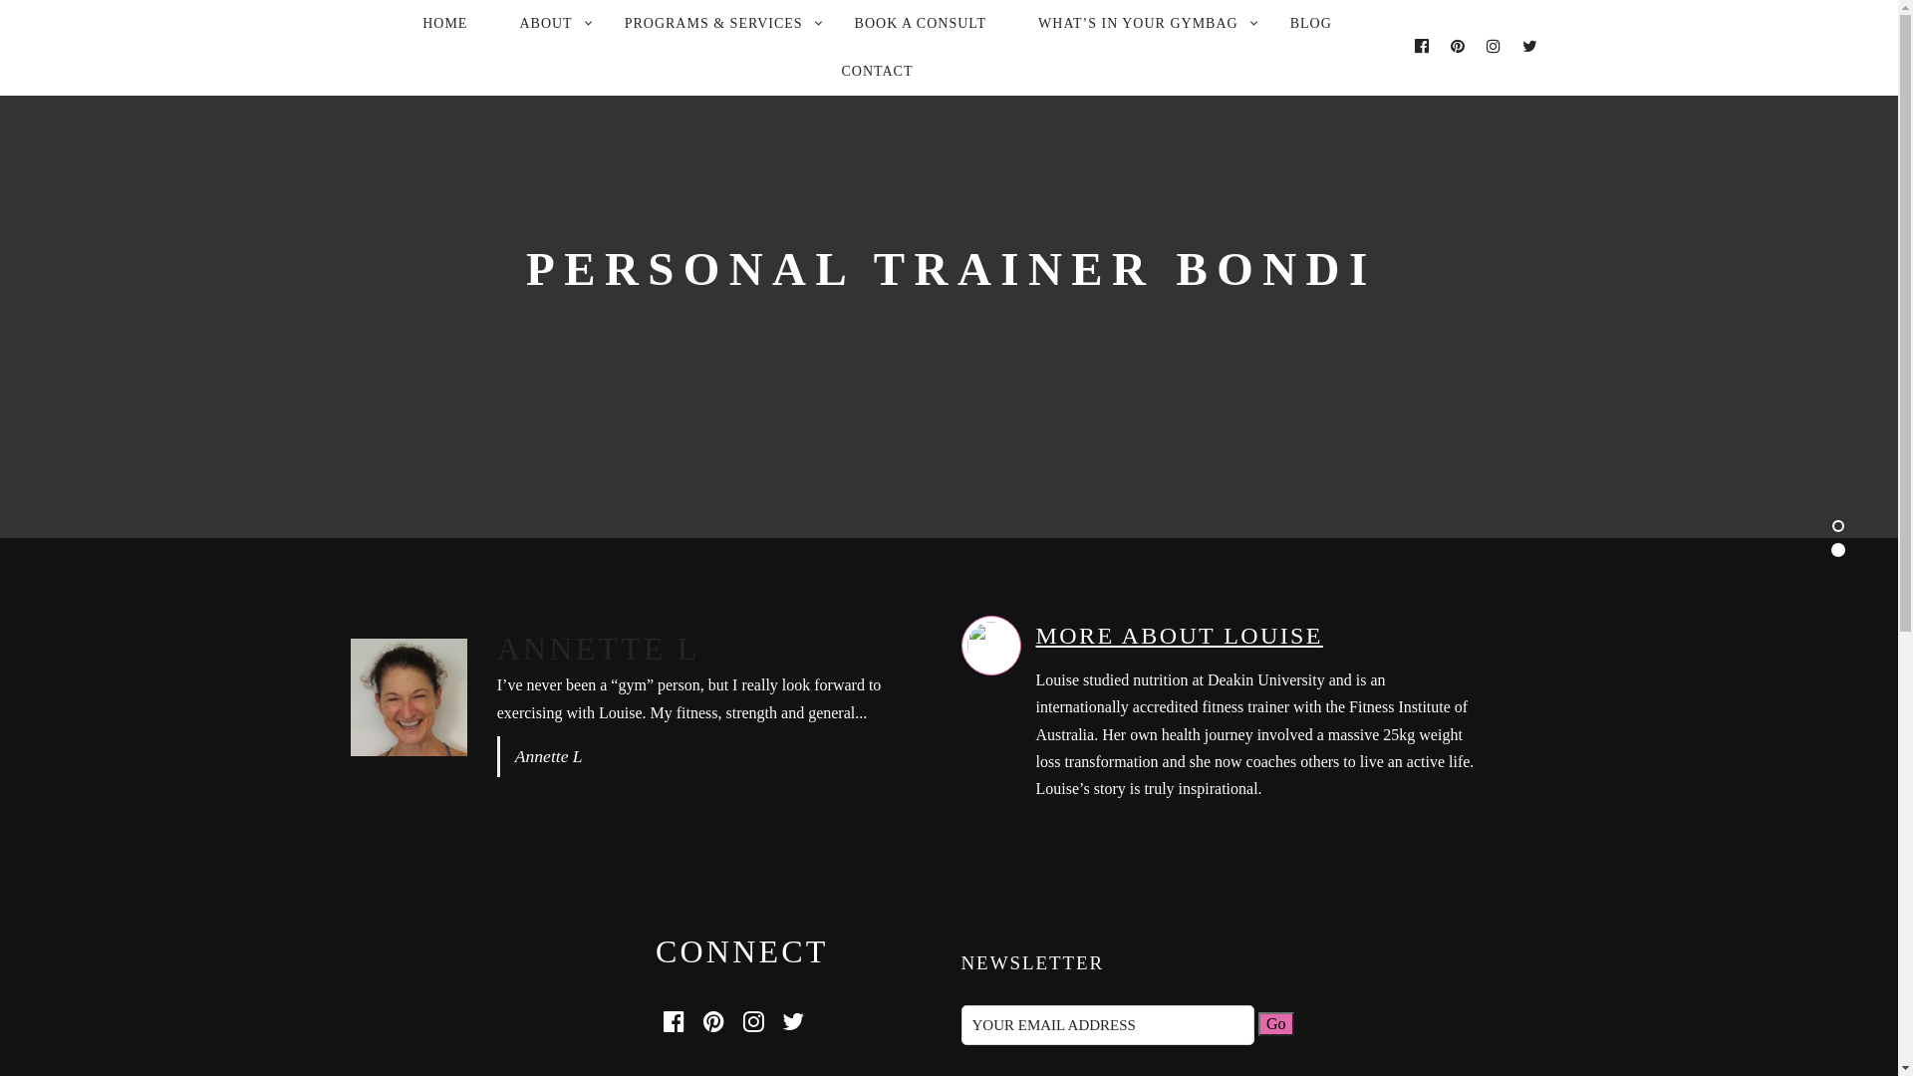  I want to click on TWITTER, so click(793, 1022).